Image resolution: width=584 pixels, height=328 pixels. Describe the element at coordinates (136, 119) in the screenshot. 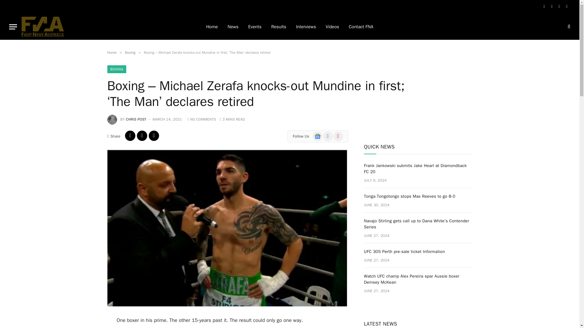

I see `CHRIS POST` at that location.